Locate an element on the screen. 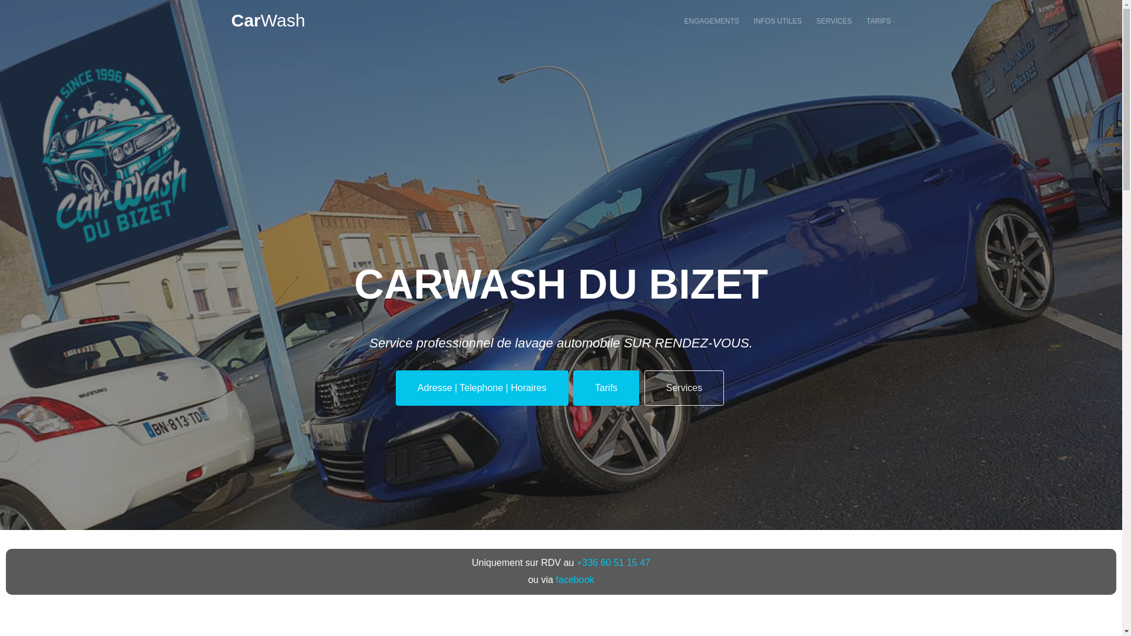 The width and height of the screenshot is (1131, 636). Adresse | Telephone | Horaires is located at coordinates (482, 387).